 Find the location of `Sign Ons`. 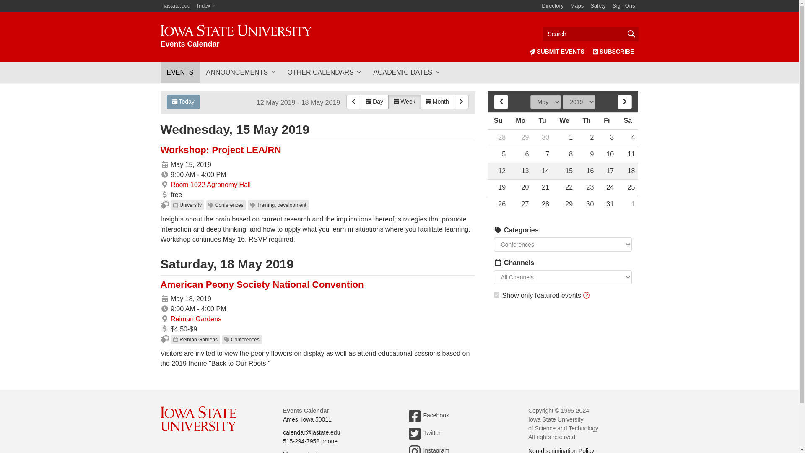

Sign Ons is located at coordinates (624, 6).